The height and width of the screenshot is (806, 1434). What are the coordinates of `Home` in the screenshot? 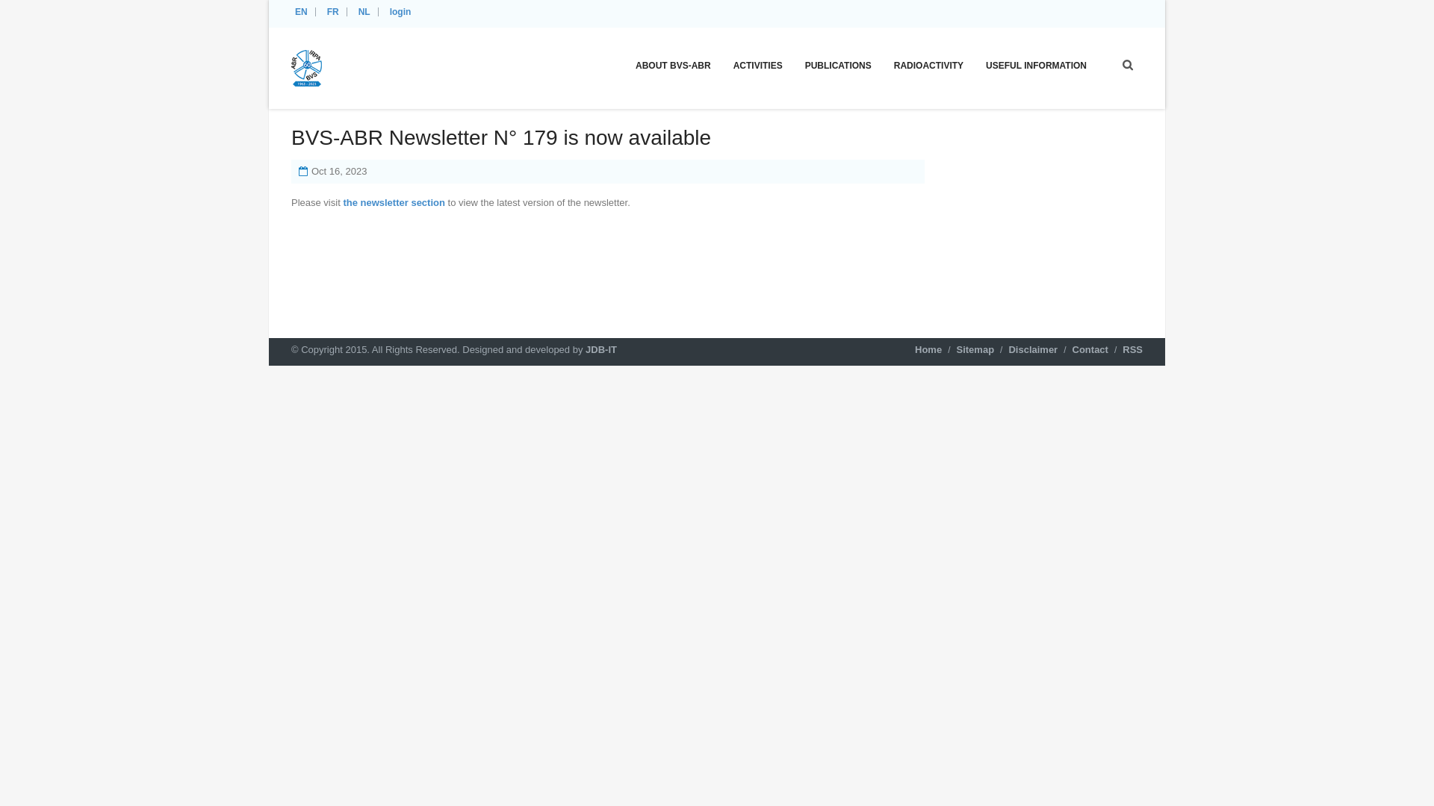 It's located at (928, 349).